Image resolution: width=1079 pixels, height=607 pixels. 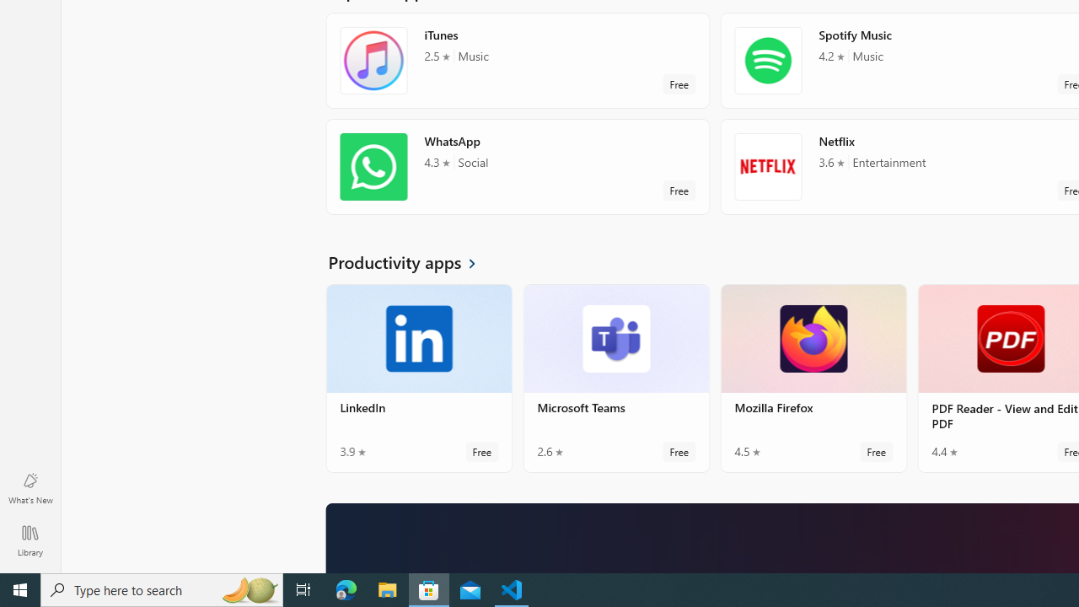 What do you see at coordinates (411, 268) in the screenshot?
I see `See all  Productivity apps` at bounding box center [411, 268].